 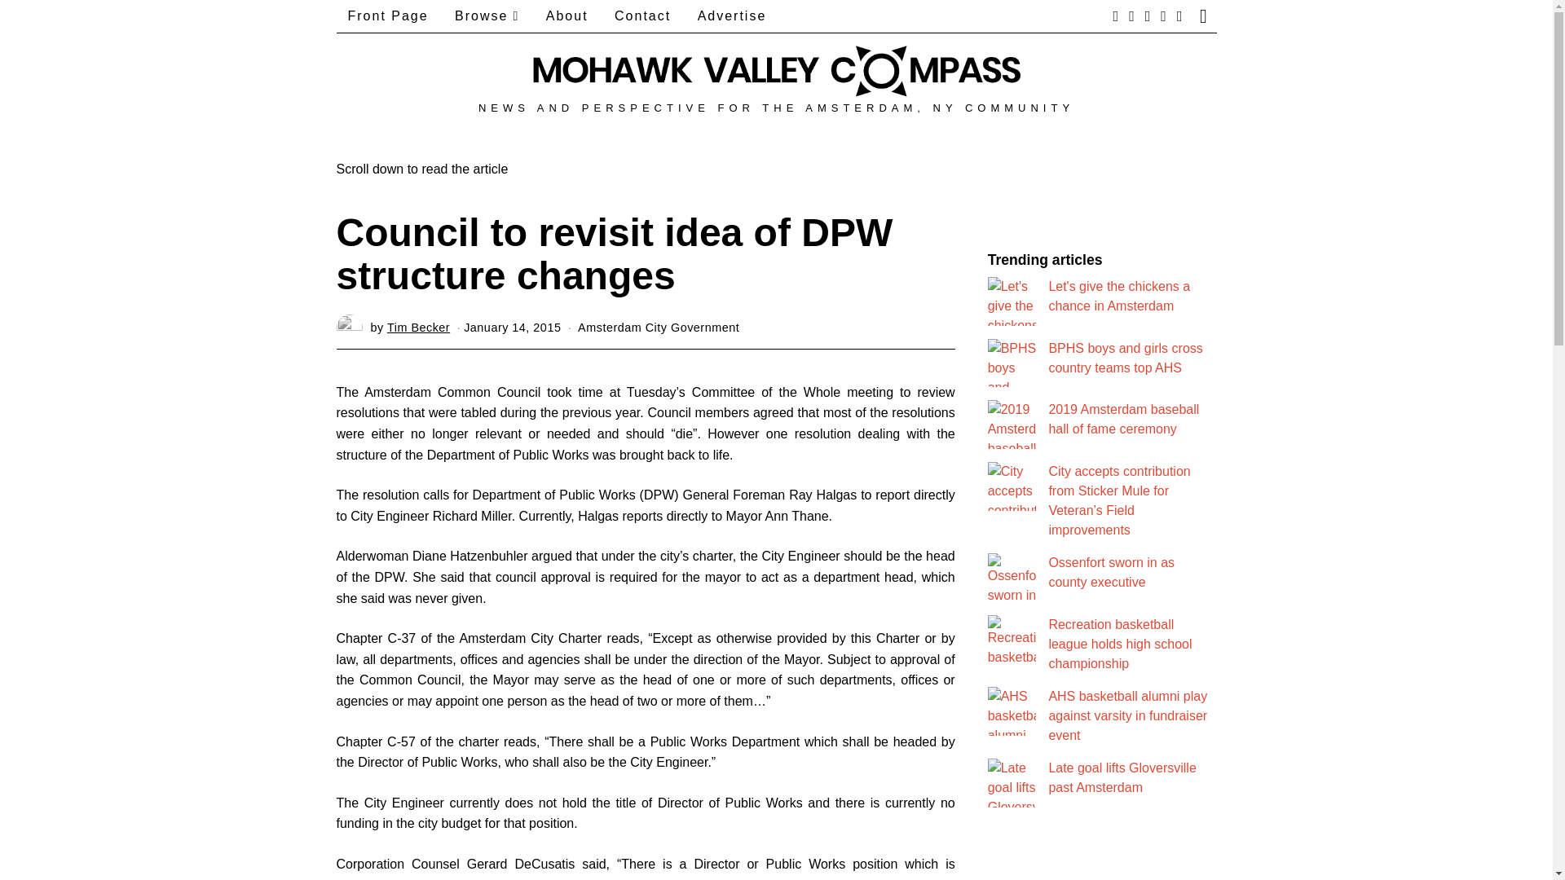 I want to click on Front Page, so click(x=388, y=16).